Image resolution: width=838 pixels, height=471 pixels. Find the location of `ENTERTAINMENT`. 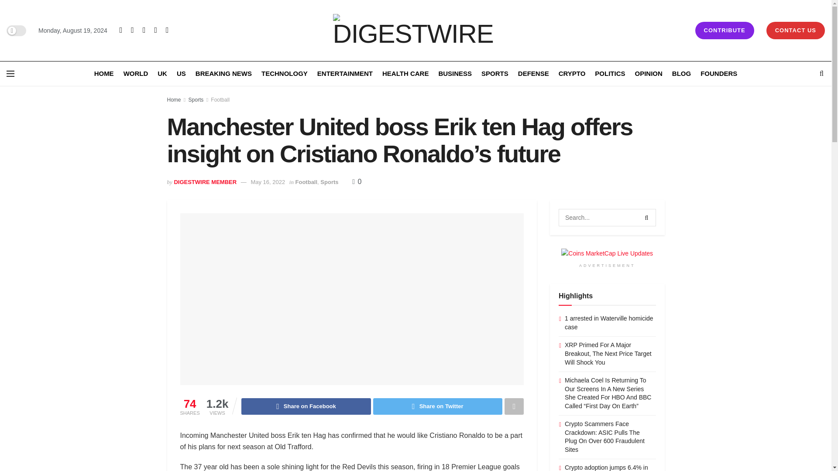

ENTERTAINMENT is located at coordinates (345, 73).